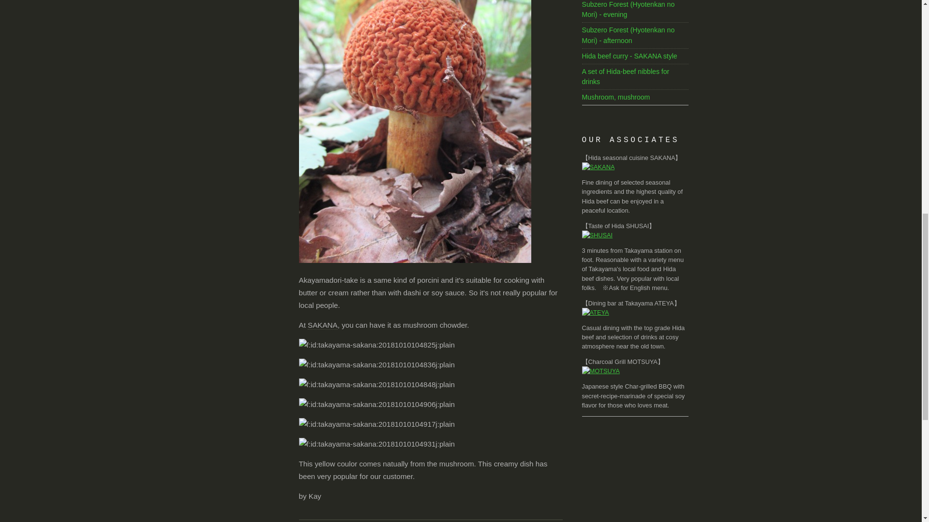 Image resolution: width=929 pixels, height=522 pixels. Describe the element at coordinates (322, 325) in the screenshot. I see `SAKANA` at that location.